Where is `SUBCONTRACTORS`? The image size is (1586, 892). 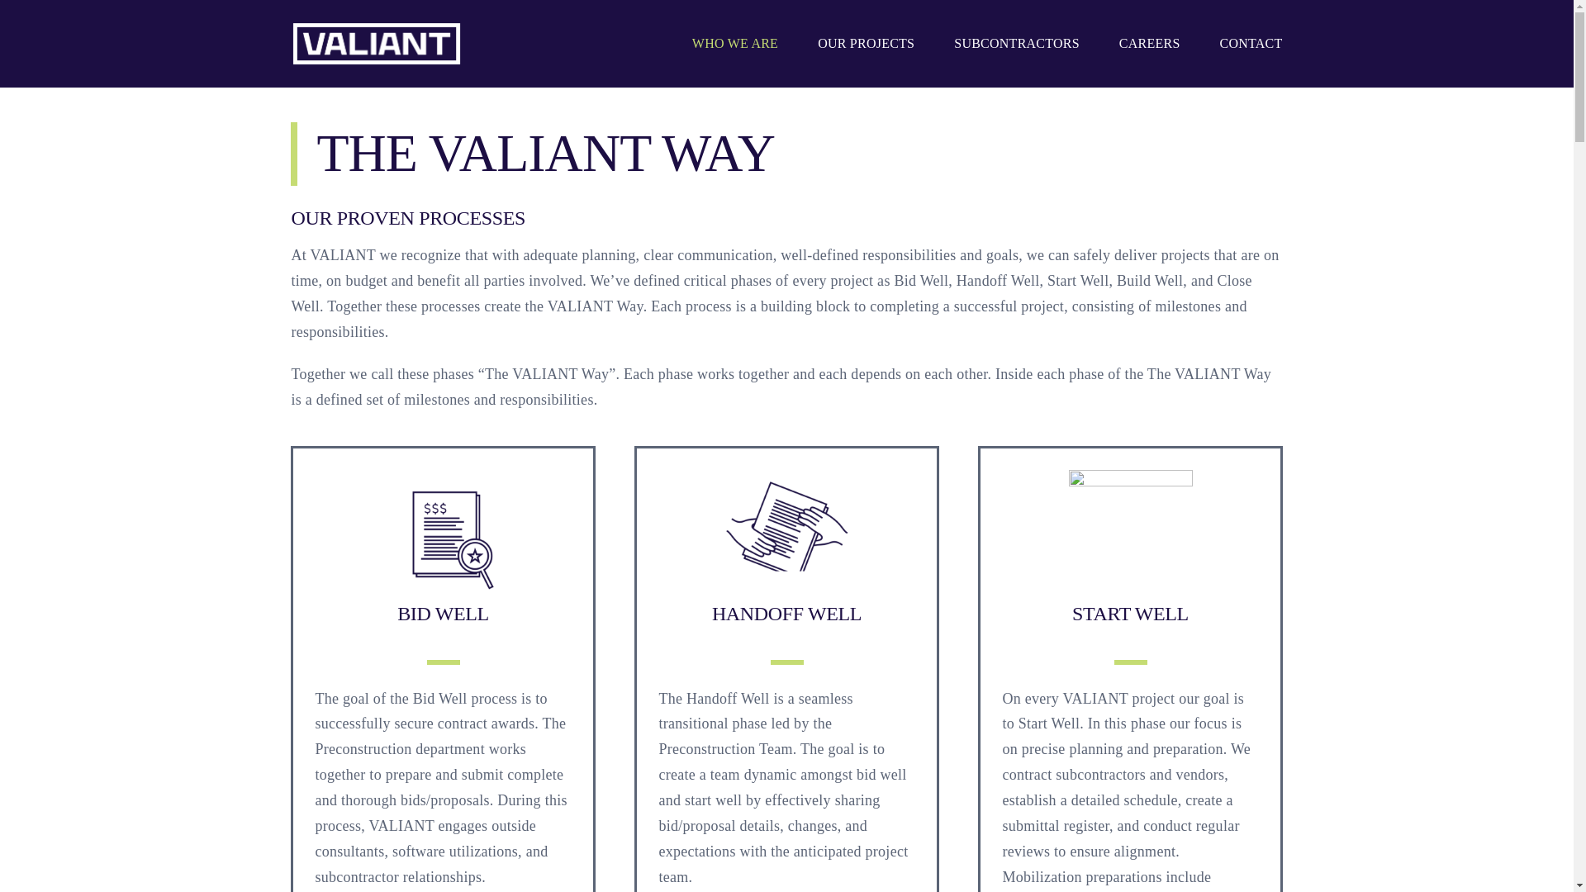
SUBCONTRACTORS is located at coordinates (1017, 43).